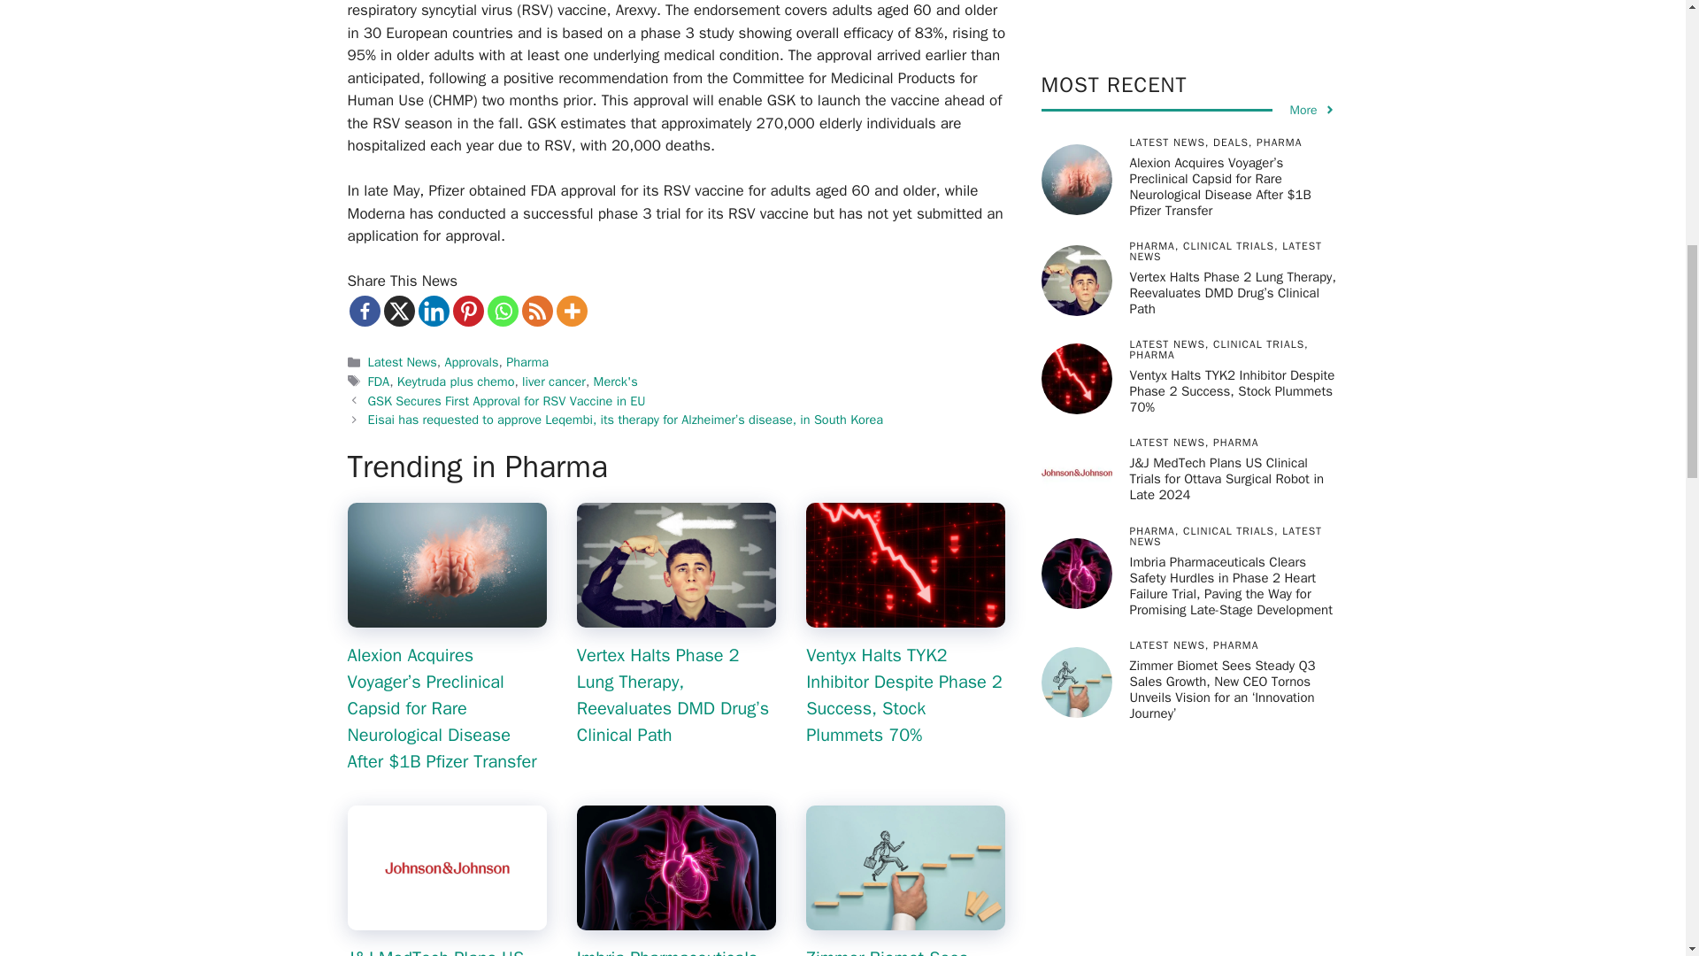  I want to click on RSS Feed, so click(537, 311).